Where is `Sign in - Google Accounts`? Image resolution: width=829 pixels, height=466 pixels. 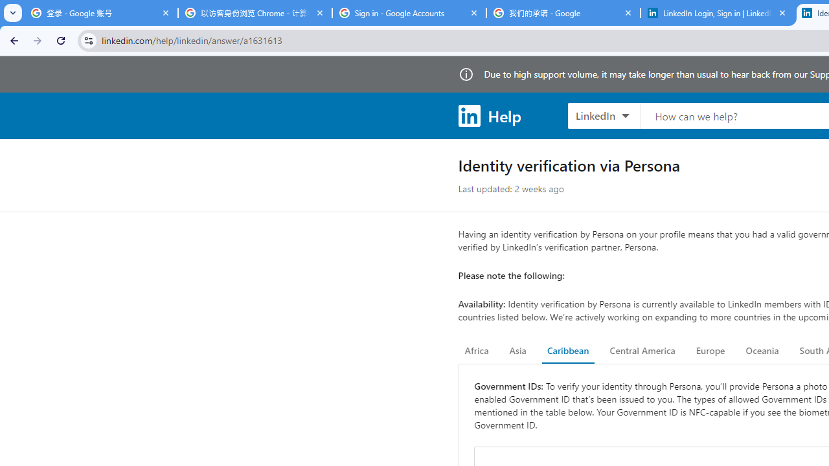
Sign in - Google Accounts is located at coordinates (409, 13).